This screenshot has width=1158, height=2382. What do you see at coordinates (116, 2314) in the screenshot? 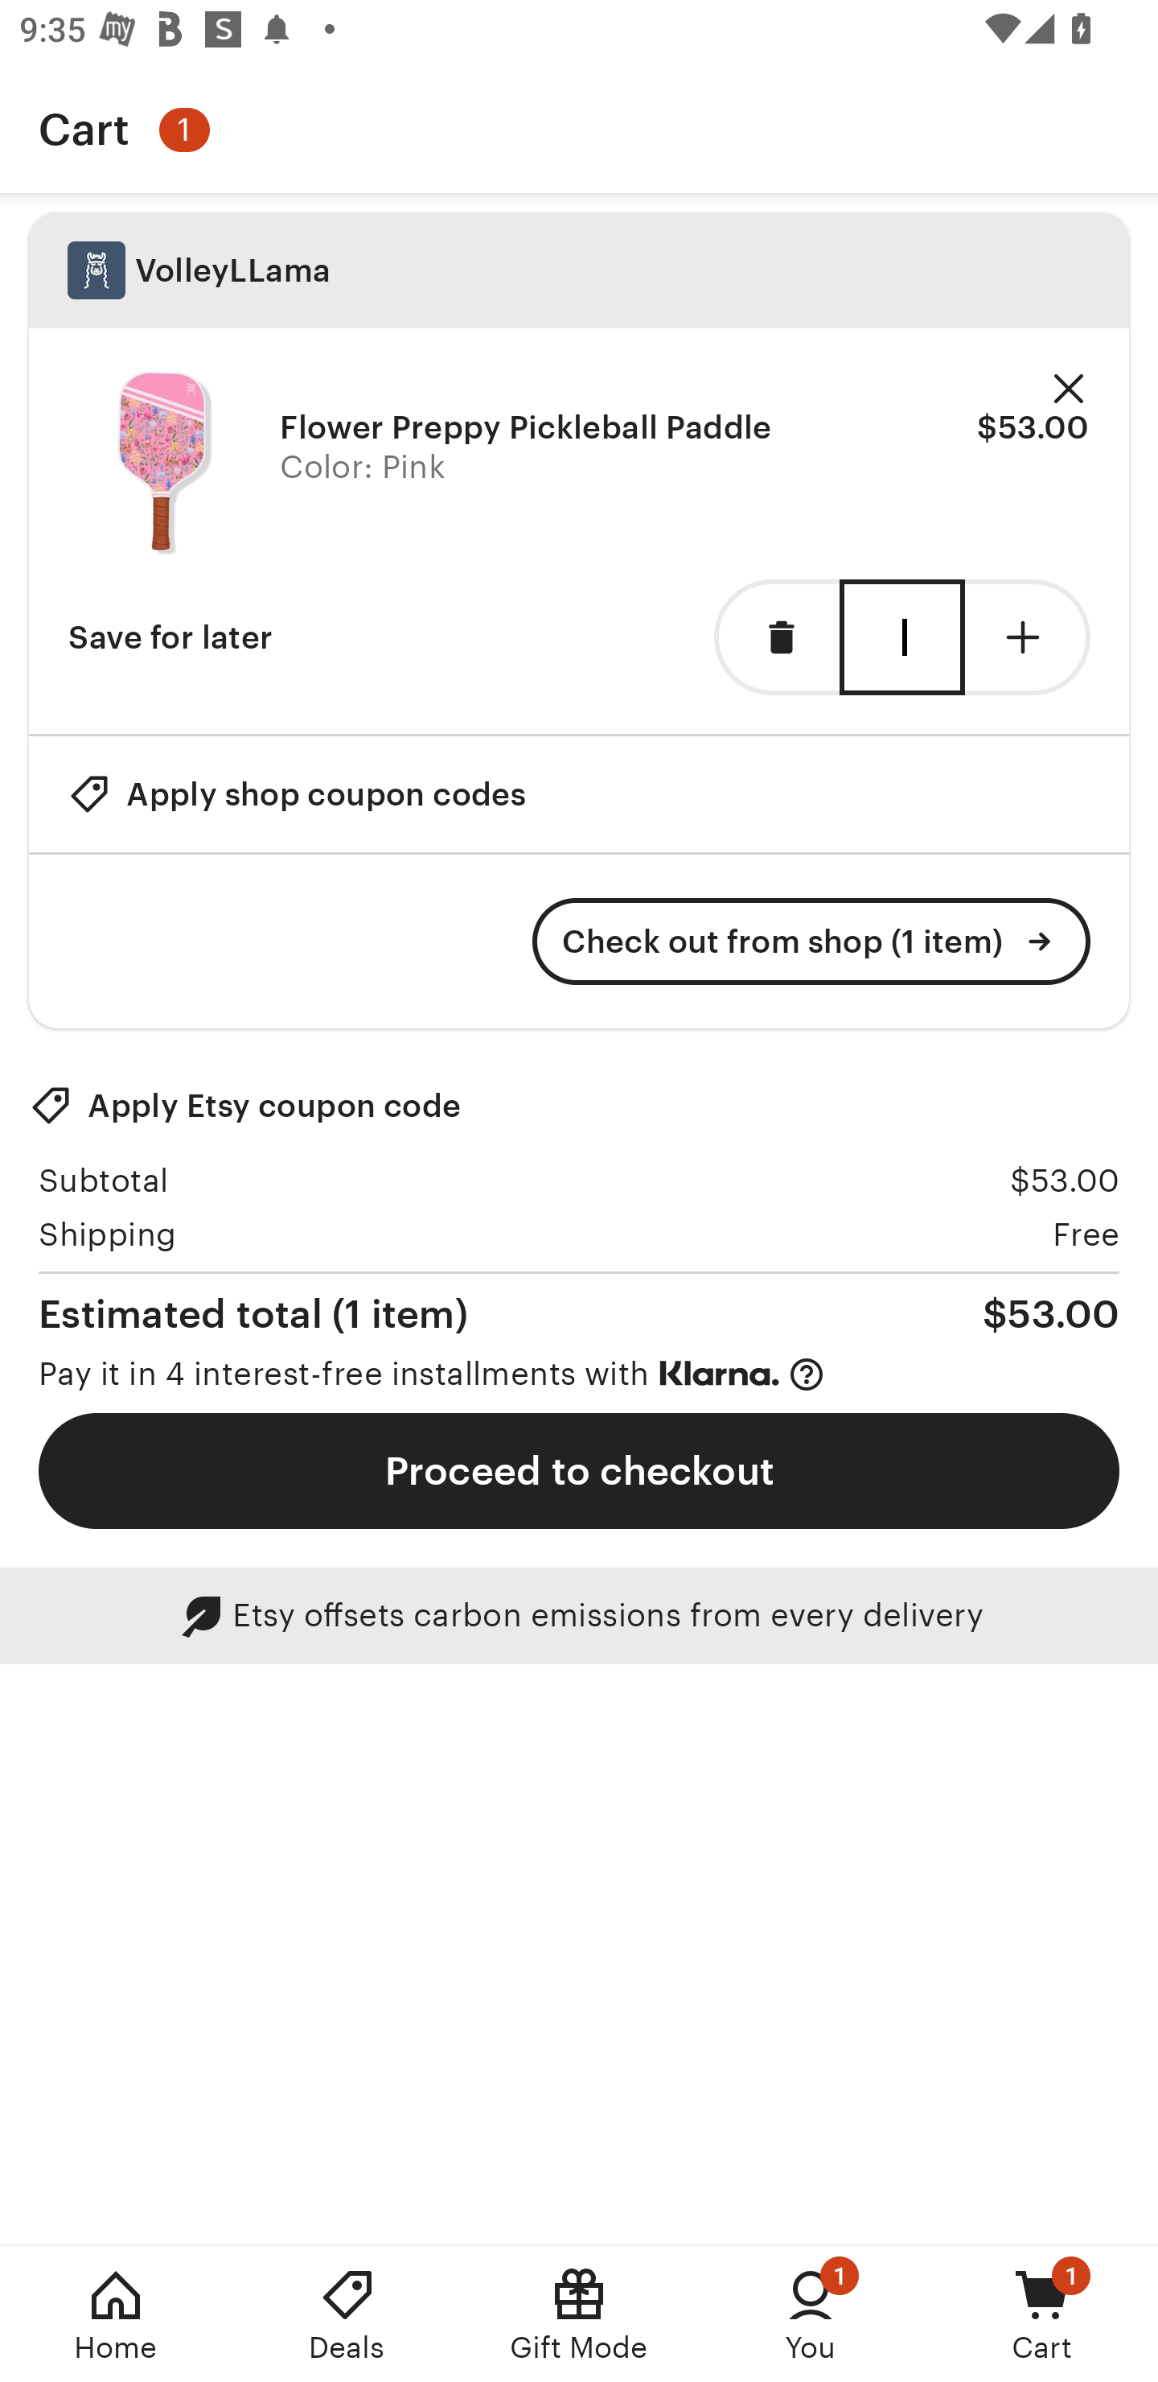
I see `Home` at bounding box center [116, 2314].